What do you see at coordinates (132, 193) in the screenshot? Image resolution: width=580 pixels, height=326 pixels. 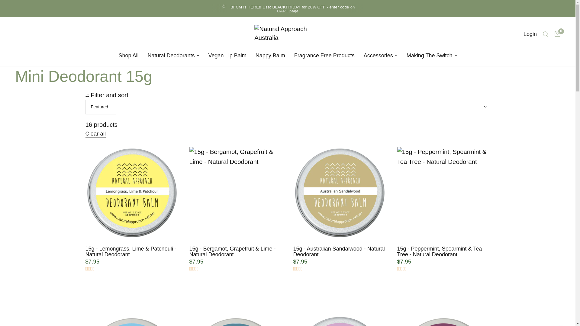 I see `15g - Lemongrass, Lime & Patchouli - Natural Deodorant` at bounding box center [132, 193].